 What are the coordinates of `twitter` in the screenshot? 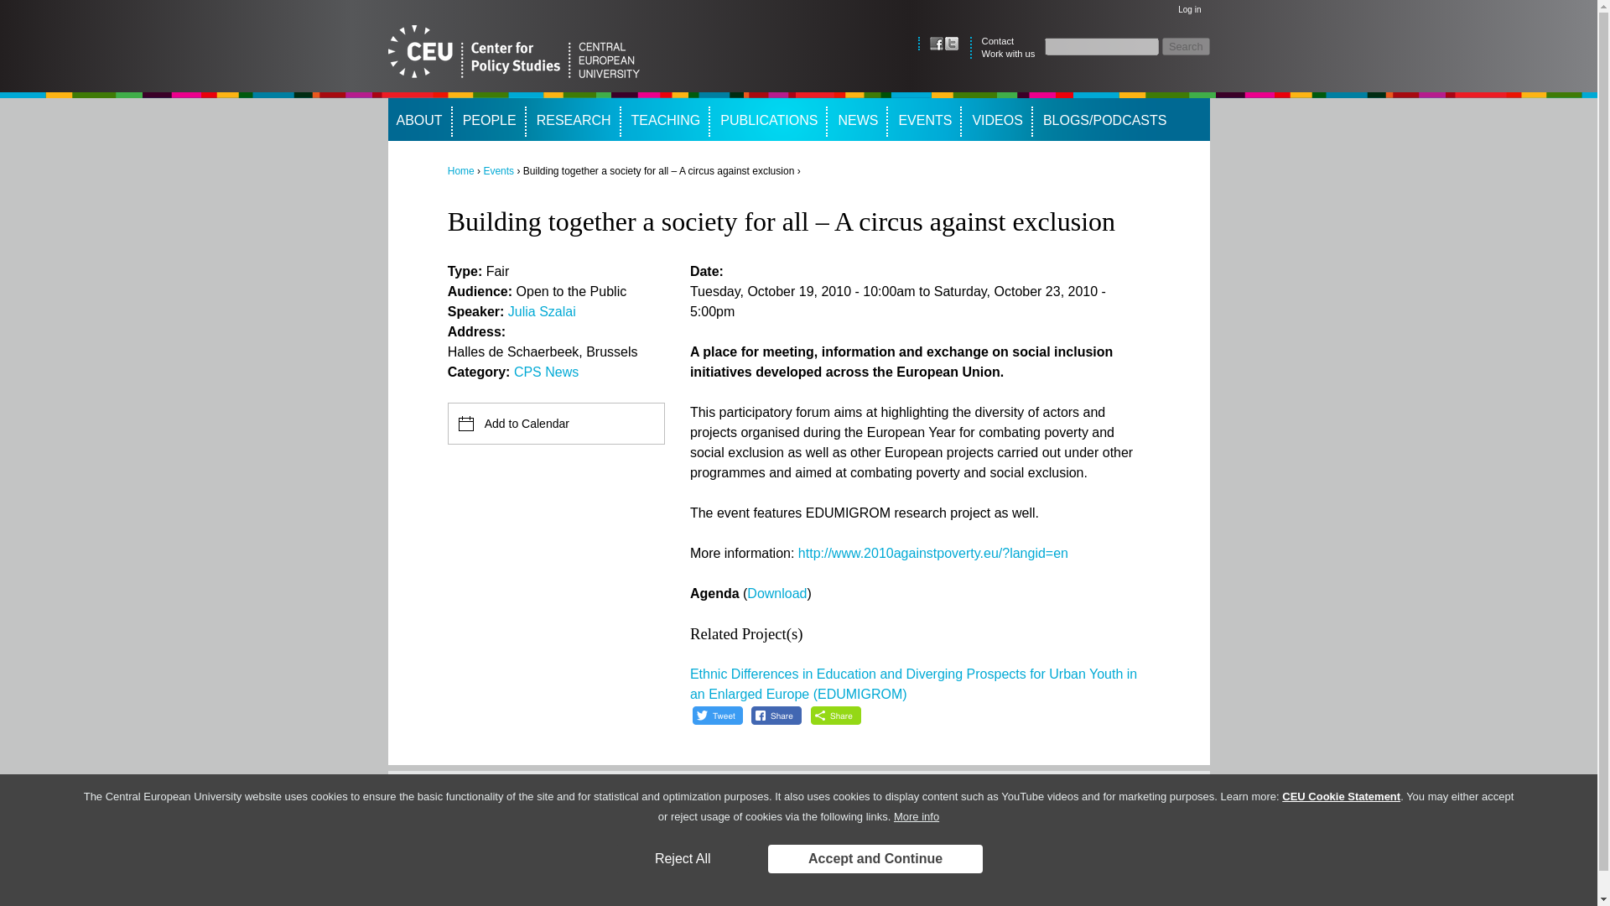 It's located at (951, 44).